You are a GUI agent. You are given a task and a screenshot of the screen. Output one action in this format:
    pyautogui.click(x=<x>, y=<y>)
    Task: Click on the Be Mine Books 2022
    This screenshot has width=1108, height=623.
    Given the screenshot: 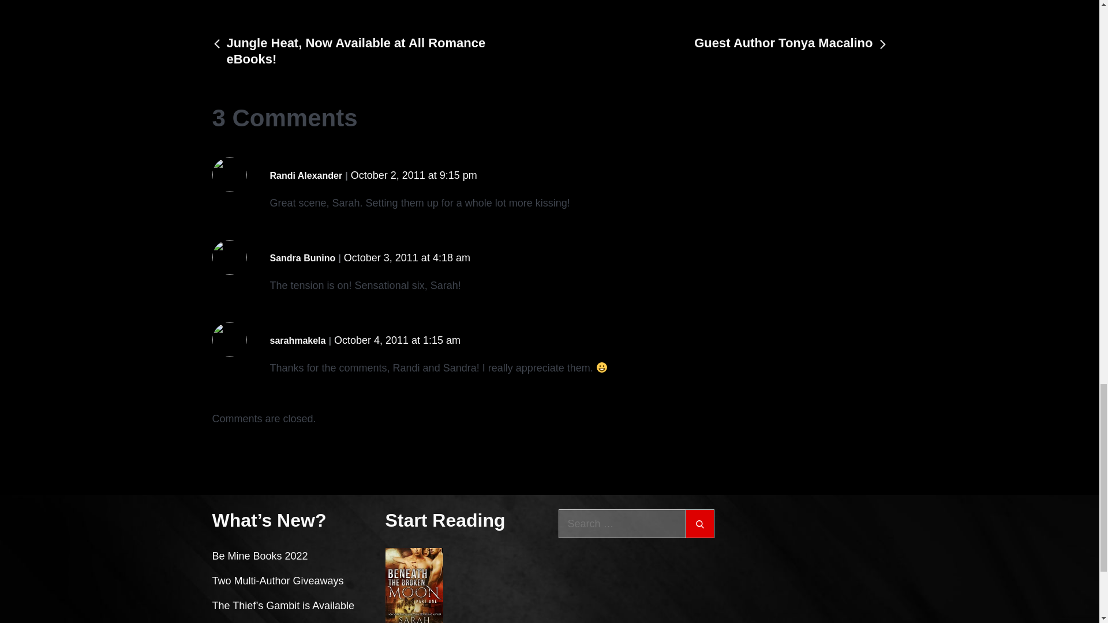 What is the action you would take?
    pyautogui.click(x=260, y=556)
    